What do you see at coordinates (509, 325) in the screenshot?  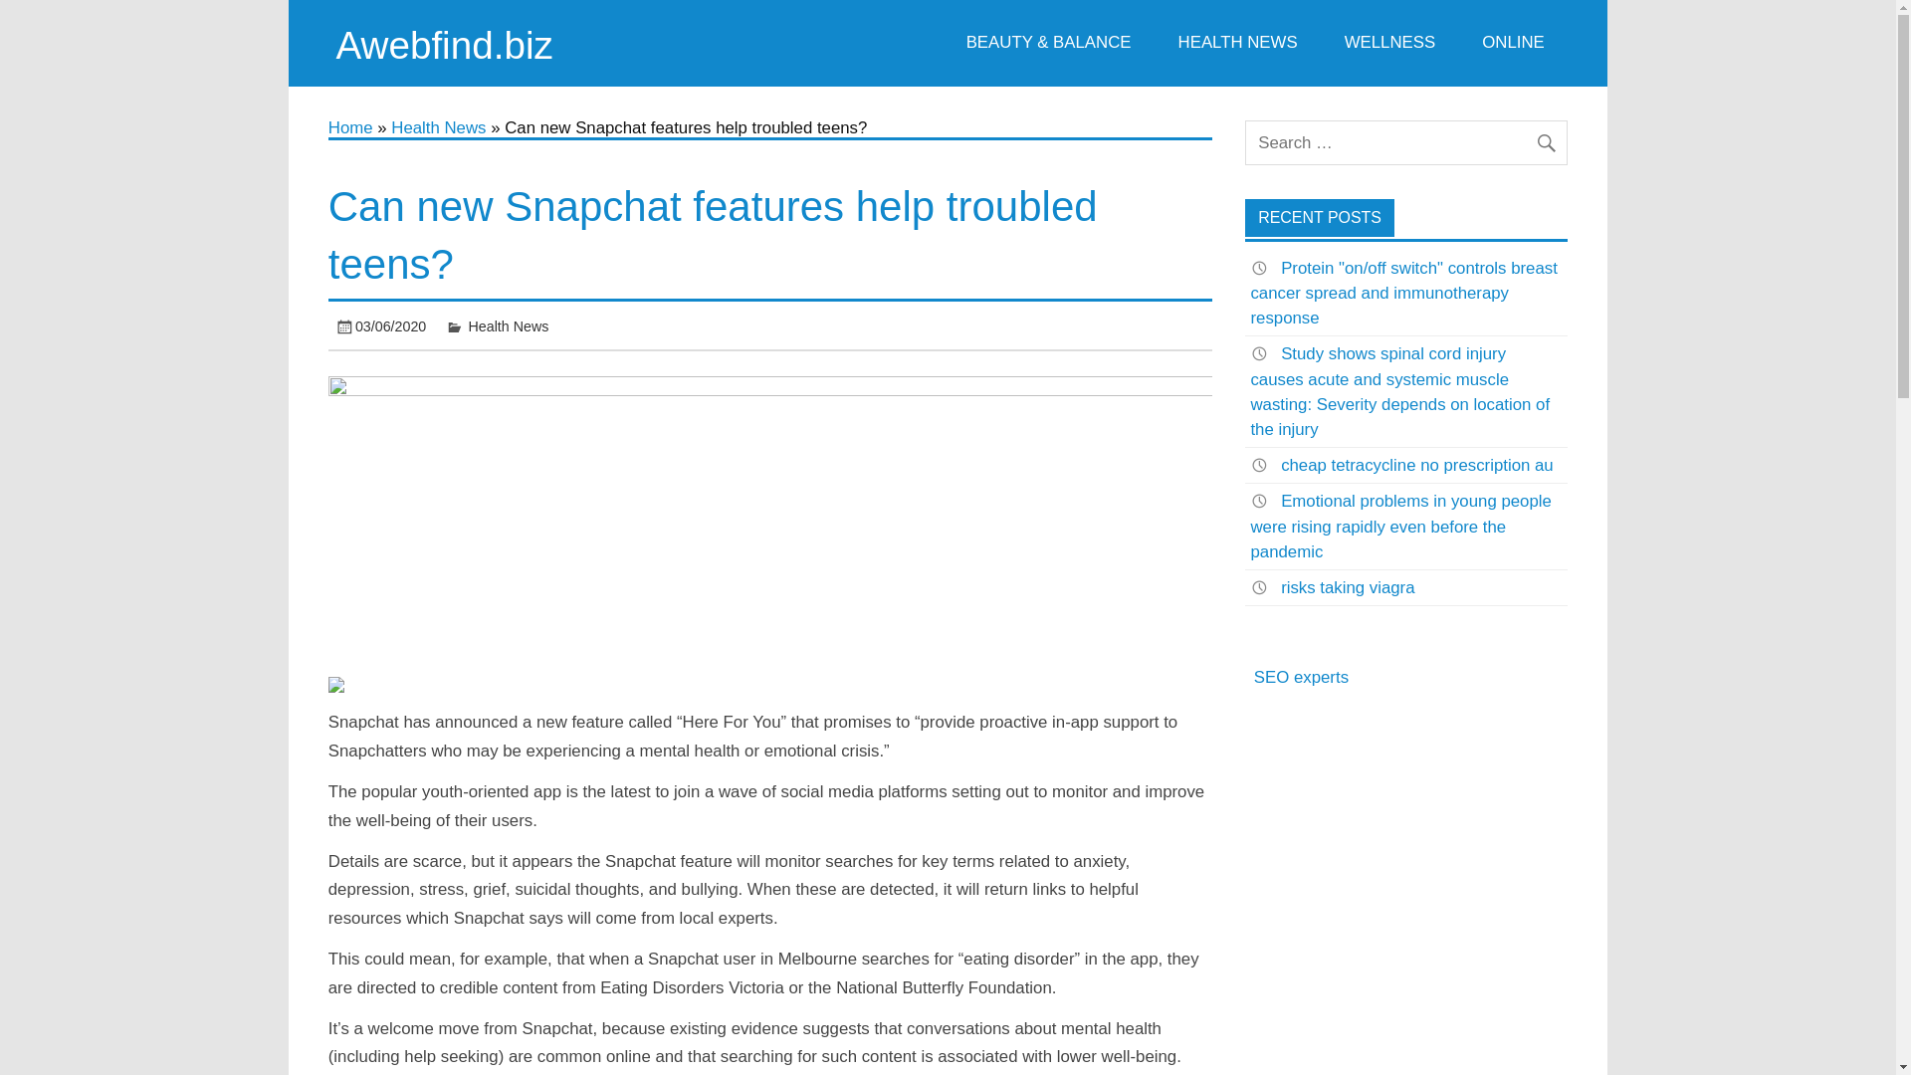 I see `Health News` at bounding box center [509, 325].